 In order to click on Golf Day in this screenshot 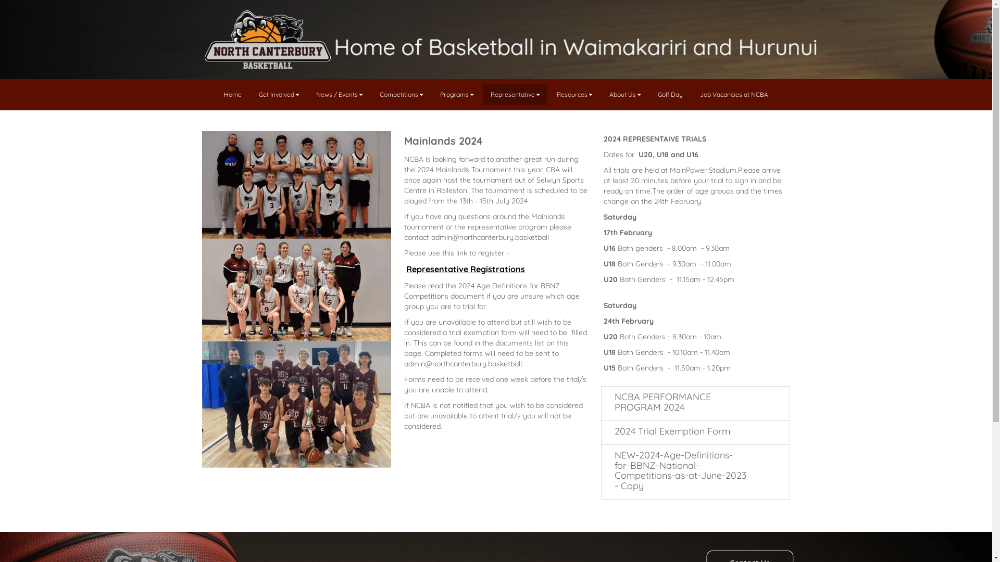, I will do `click(670, 95)`.